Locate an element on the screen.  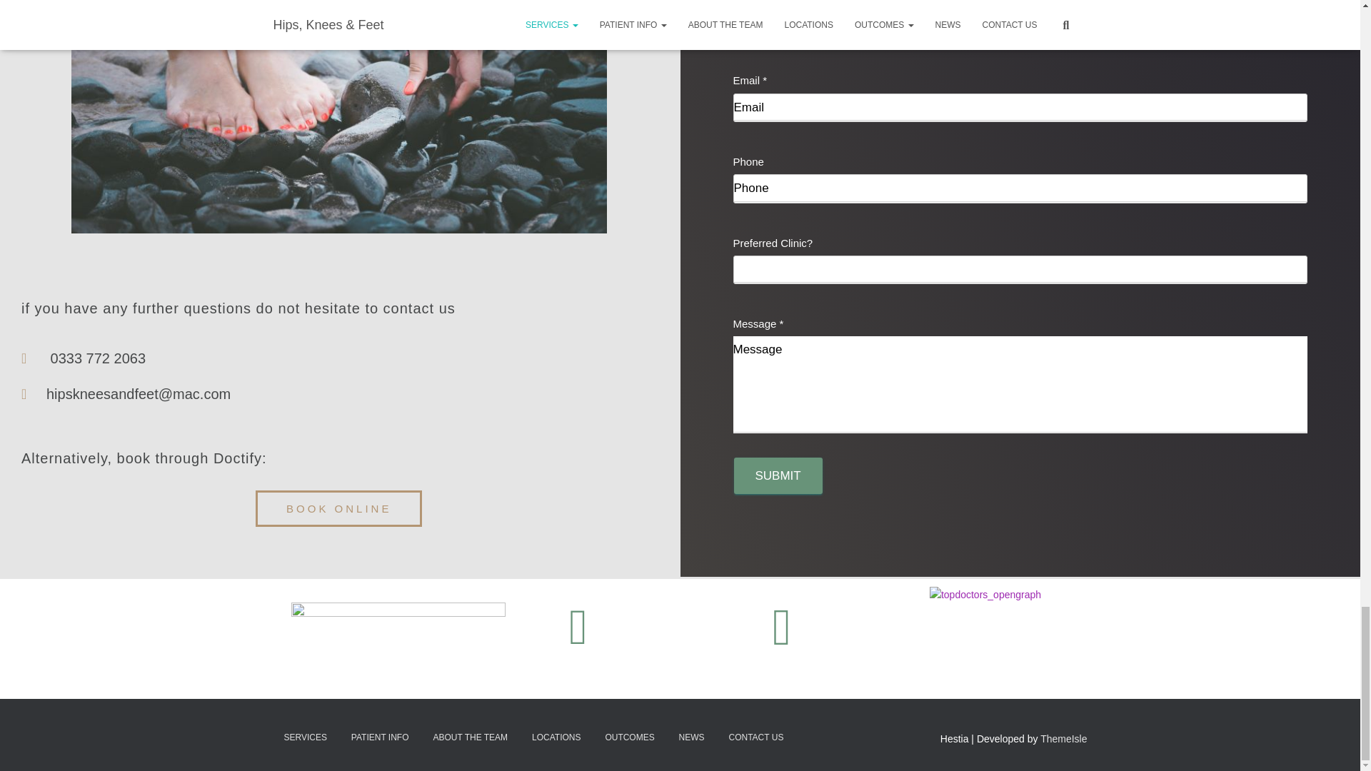
SERVICES is located at coordinates (305, 737).